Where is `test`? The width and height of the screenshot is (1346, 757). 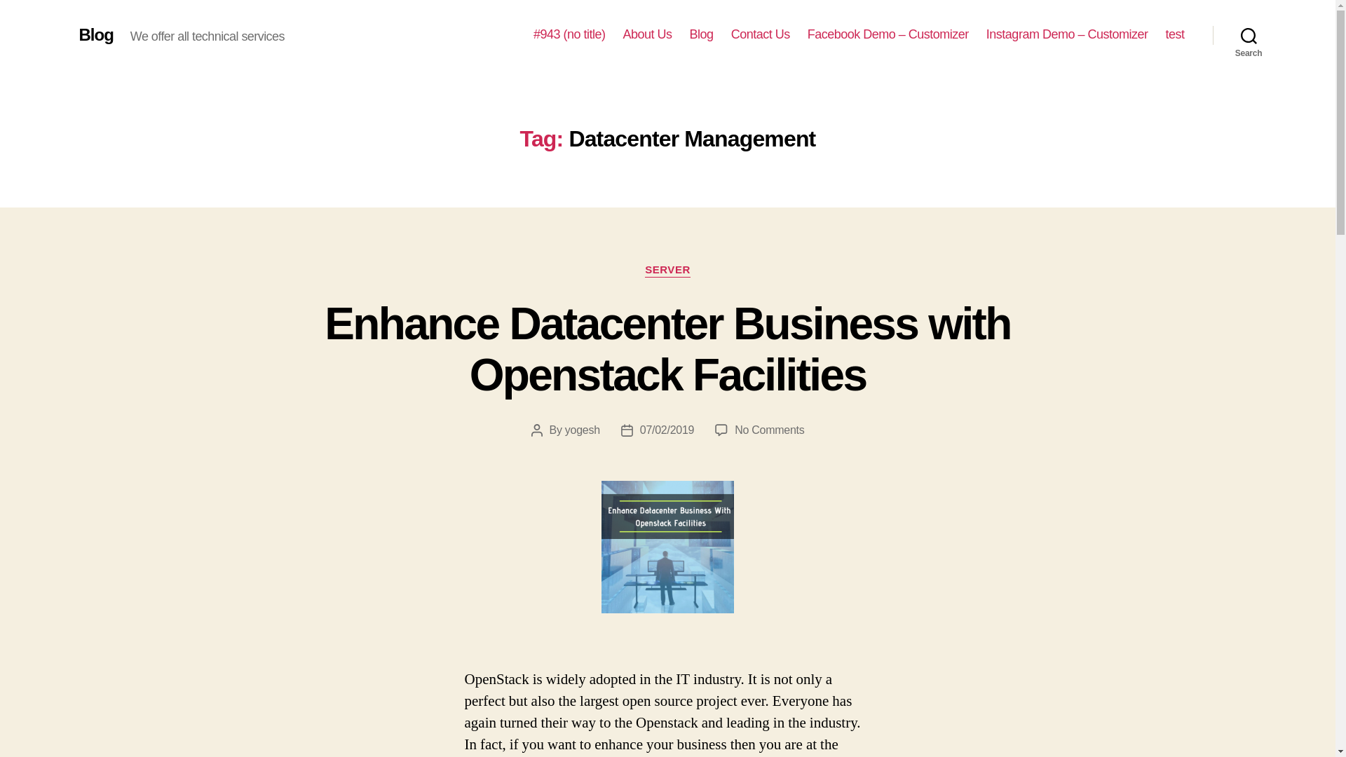
test is located at coordinates (1175, 34).